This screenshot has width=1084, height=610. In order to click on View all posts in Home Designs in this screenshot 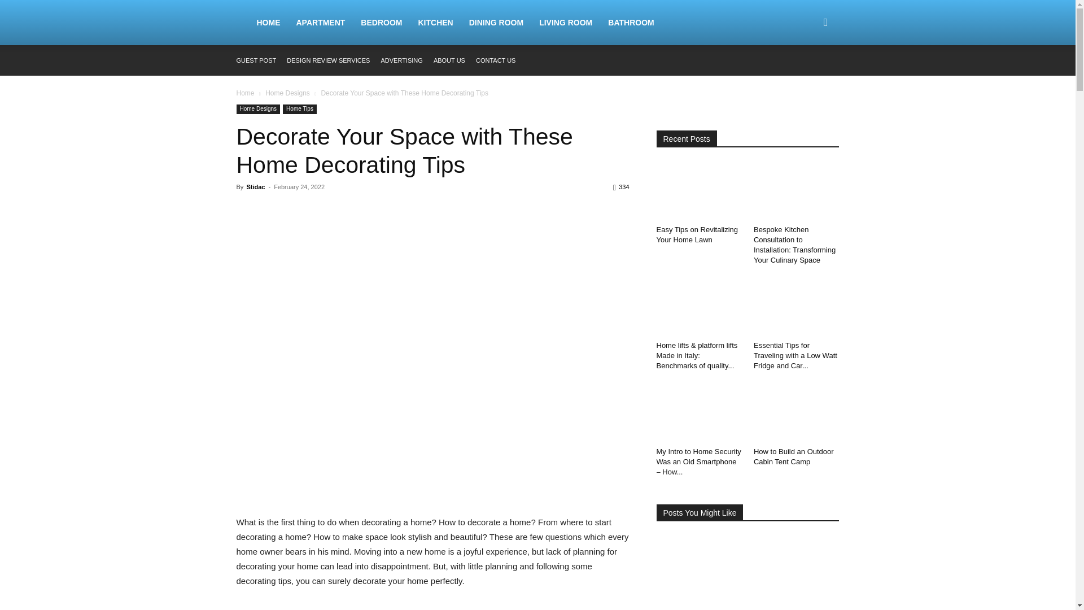, I will do `click(288, 93)`.